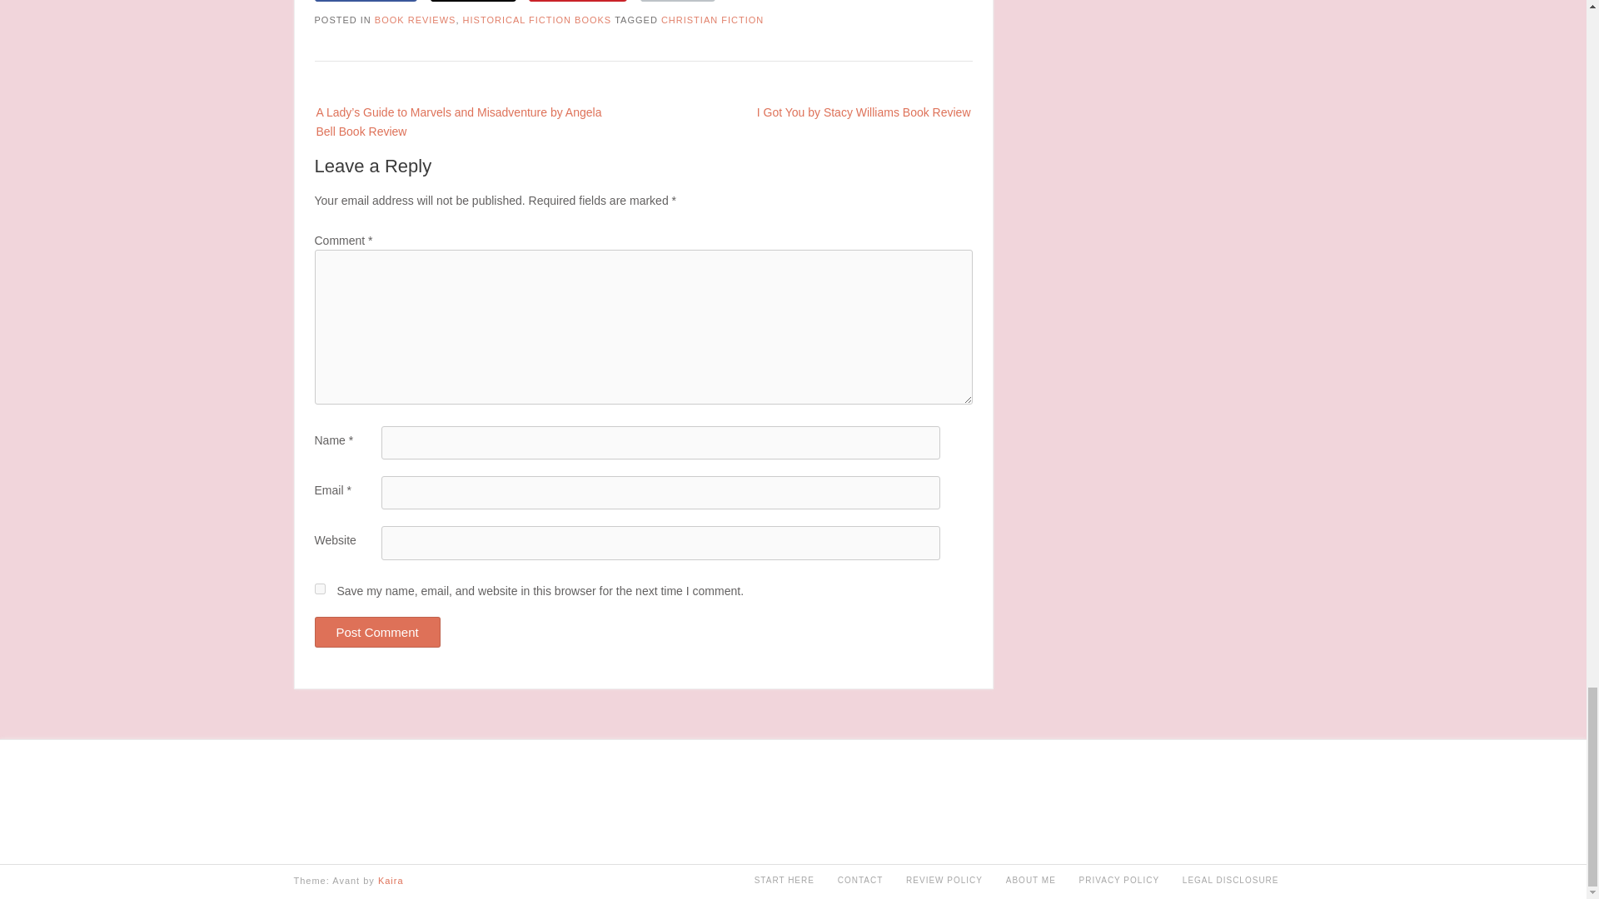 The height and width of the screenshot is (899, 1599). I want to click on Share on Facebook, so click(366, 1).